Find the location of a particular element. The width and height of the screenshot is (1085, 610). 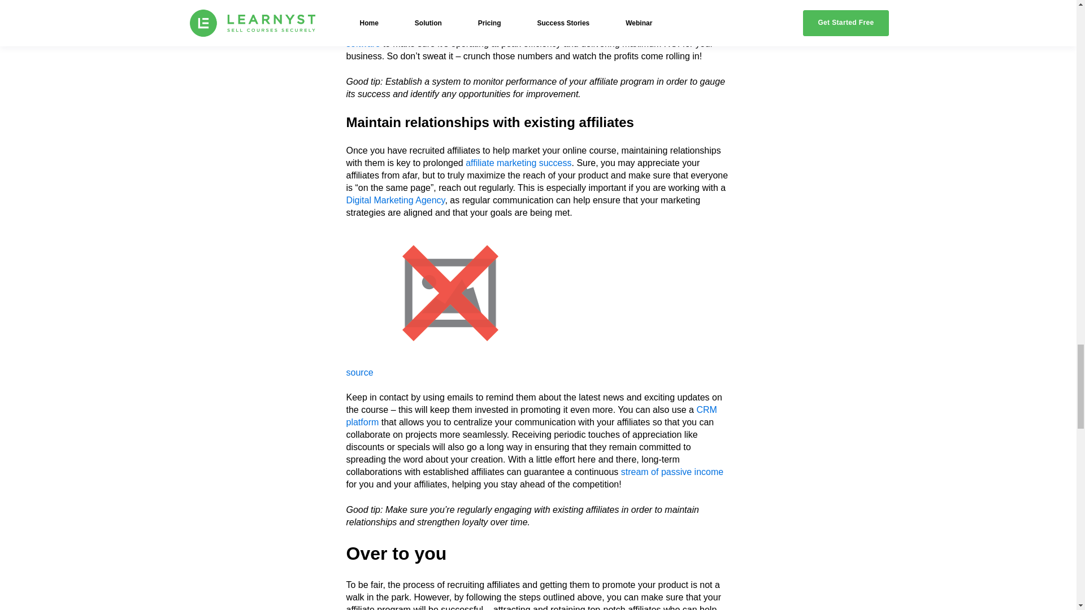

affiliate marketing success is located at coordinates (518, 163).